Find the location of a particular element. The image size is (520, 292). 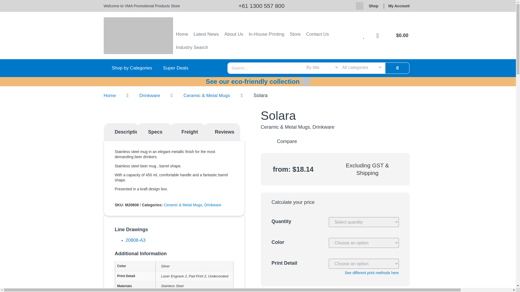

Home is located at coordinates (182, 34).